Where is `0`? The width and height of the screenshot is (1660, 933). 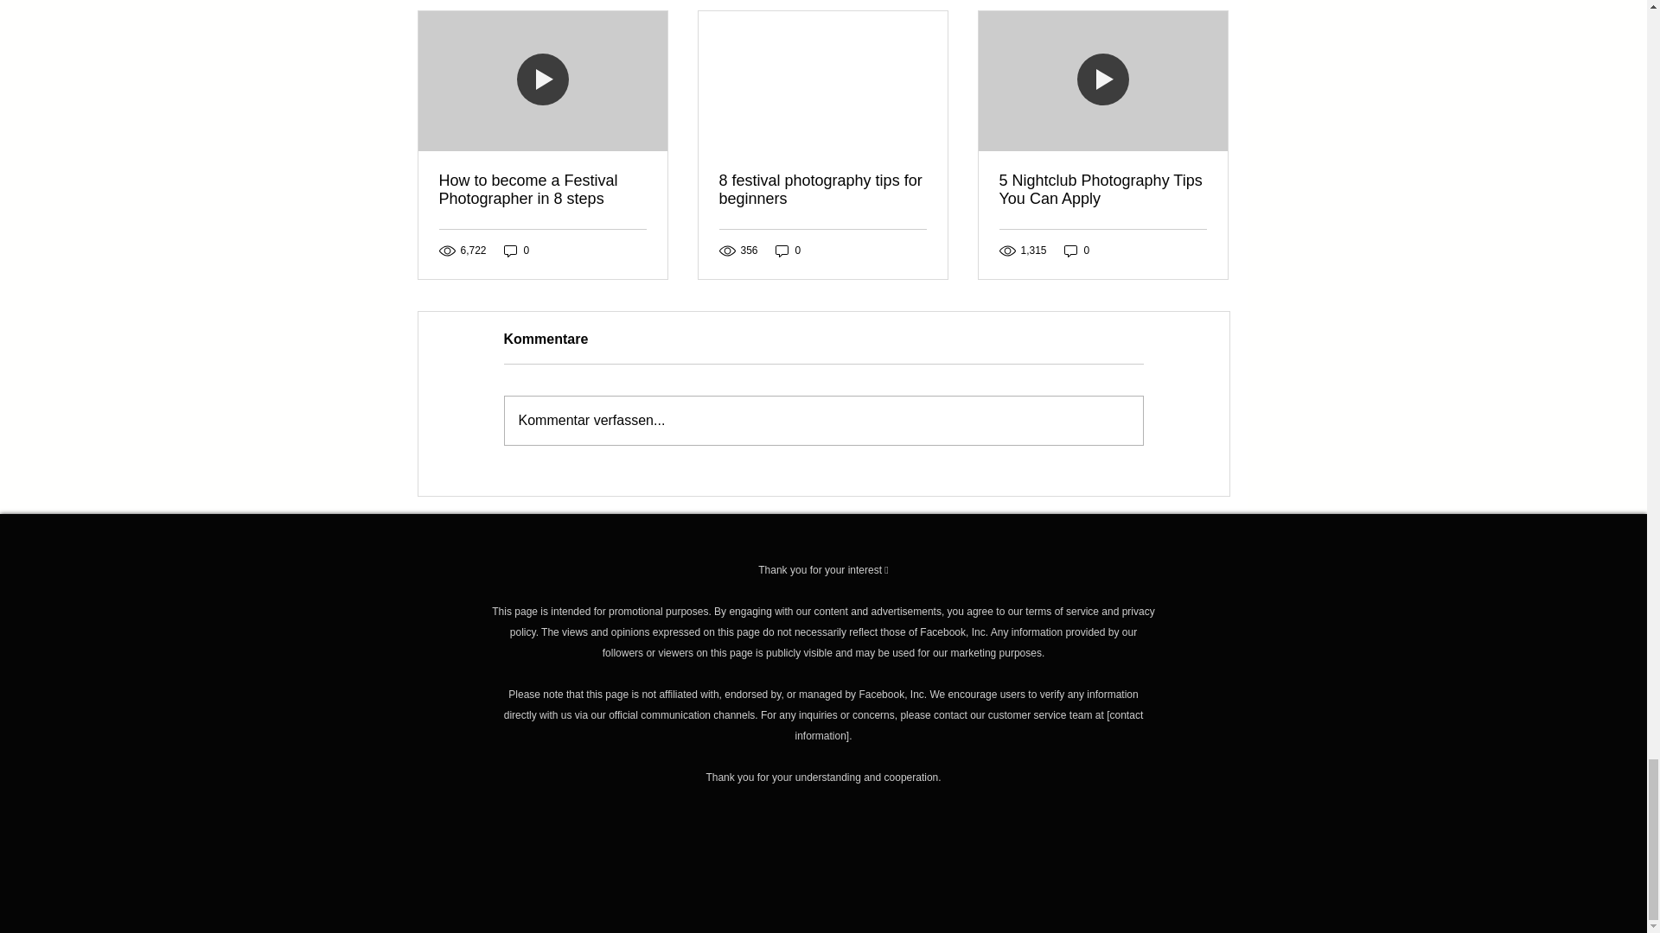 0 is located at coordinates (1077, 251).